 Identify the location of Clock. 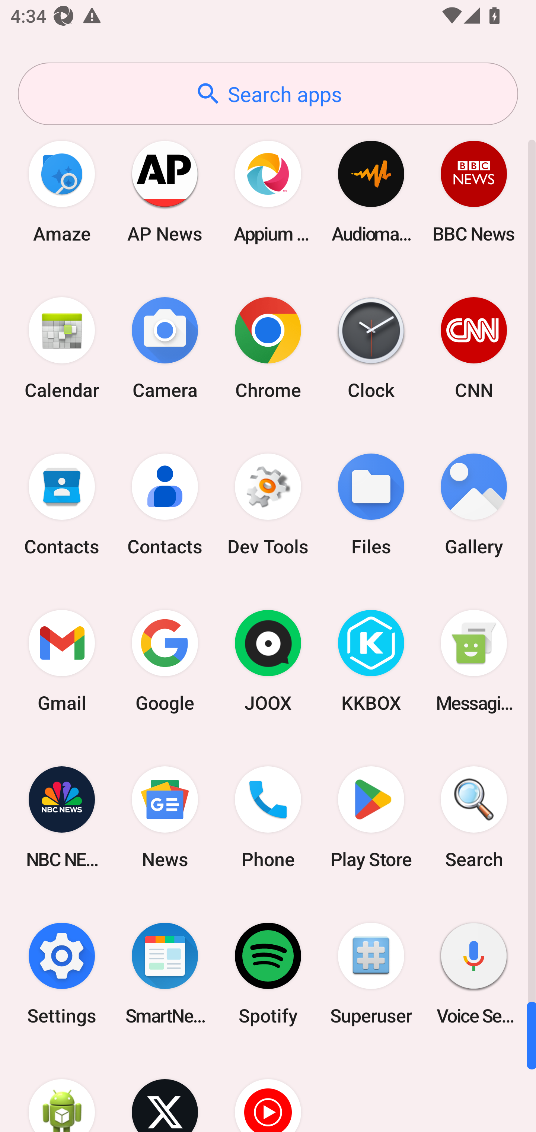
(371, 348).